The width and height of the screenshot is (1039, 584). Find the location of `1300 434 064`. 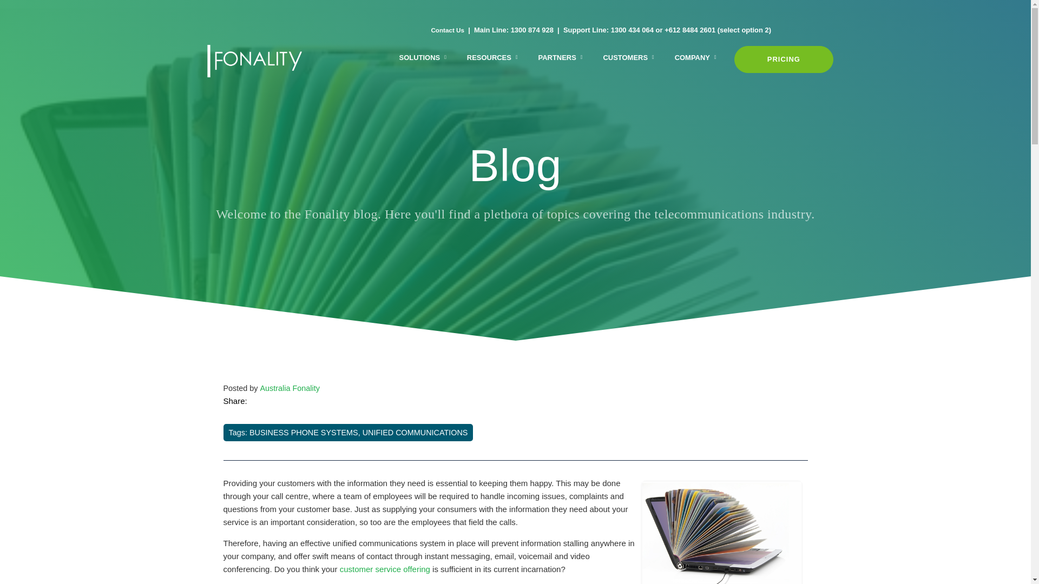

1300 434 064 is located at coordinates (632, 30).